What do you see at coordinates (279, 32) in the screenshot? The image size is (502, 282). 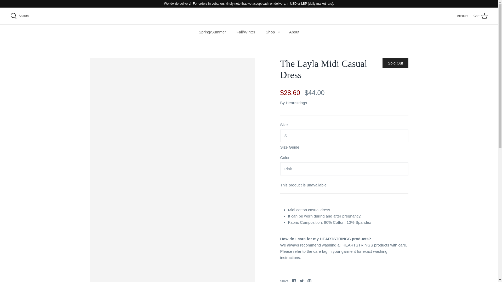 I see `Toggle menu` at bounding box center [279, 32].